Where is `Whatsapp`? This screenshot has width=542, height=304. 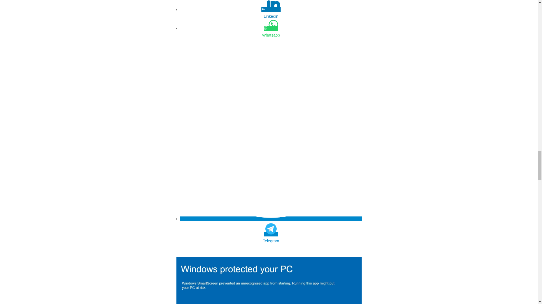
Whatsapp is located at coordinates (271, 35).